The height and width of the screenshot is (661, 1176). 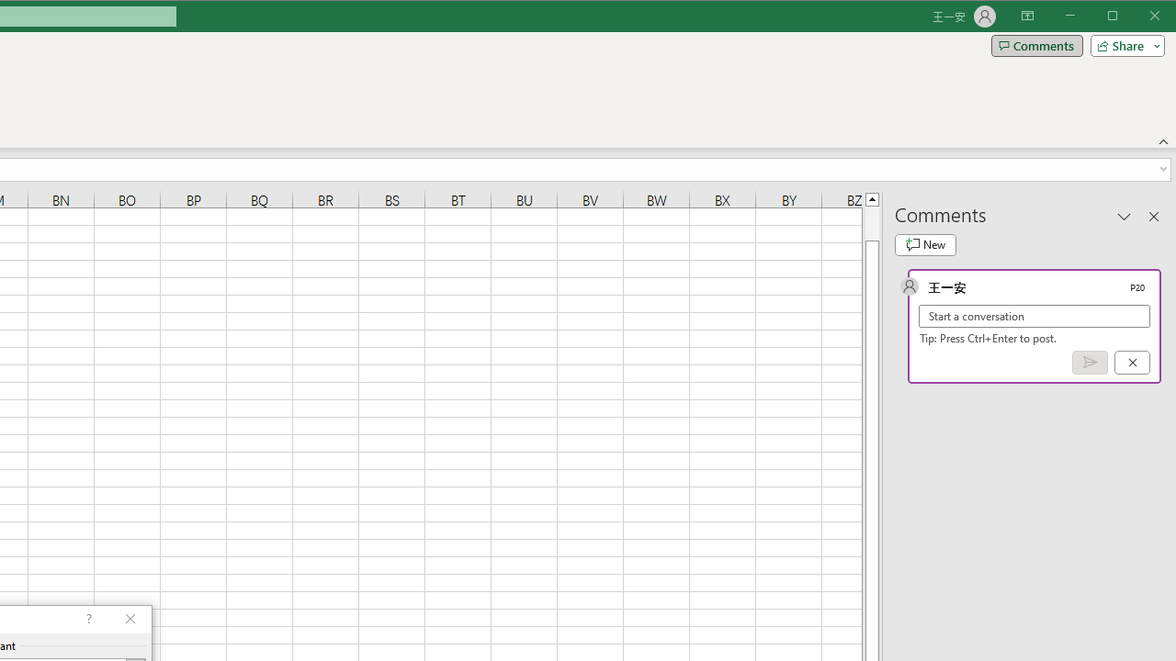 I want to click on Cancel, so click(x=1132, y=363).